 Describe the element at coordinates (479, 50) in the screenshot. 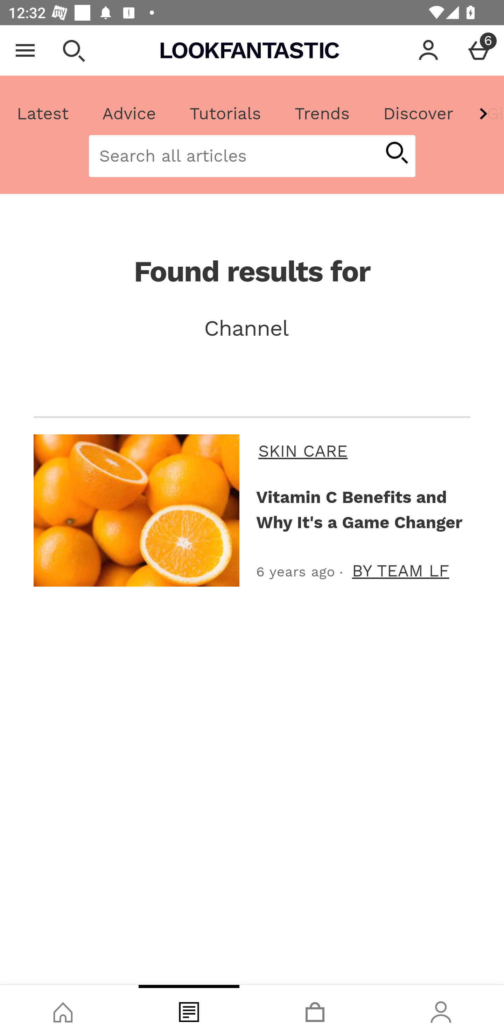

I see `Basket Menu` at that location.